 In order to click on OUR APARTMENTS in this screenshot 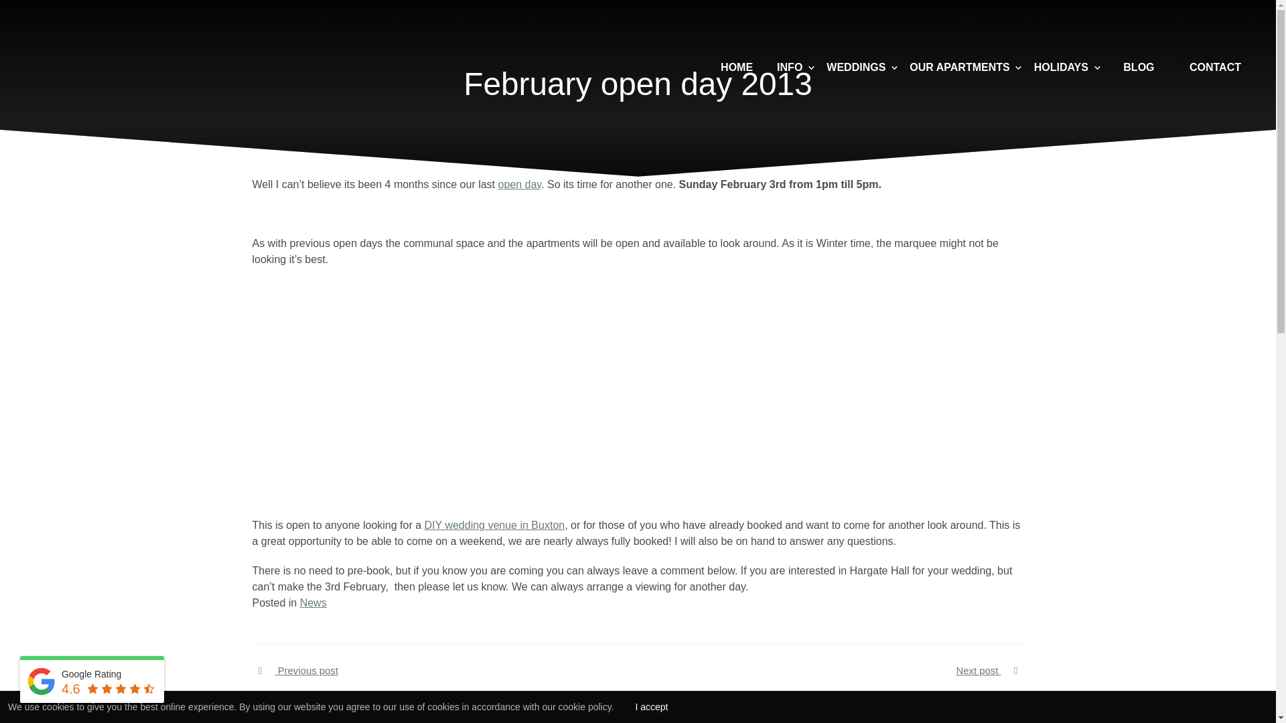, I will do `click(959, 67)`.